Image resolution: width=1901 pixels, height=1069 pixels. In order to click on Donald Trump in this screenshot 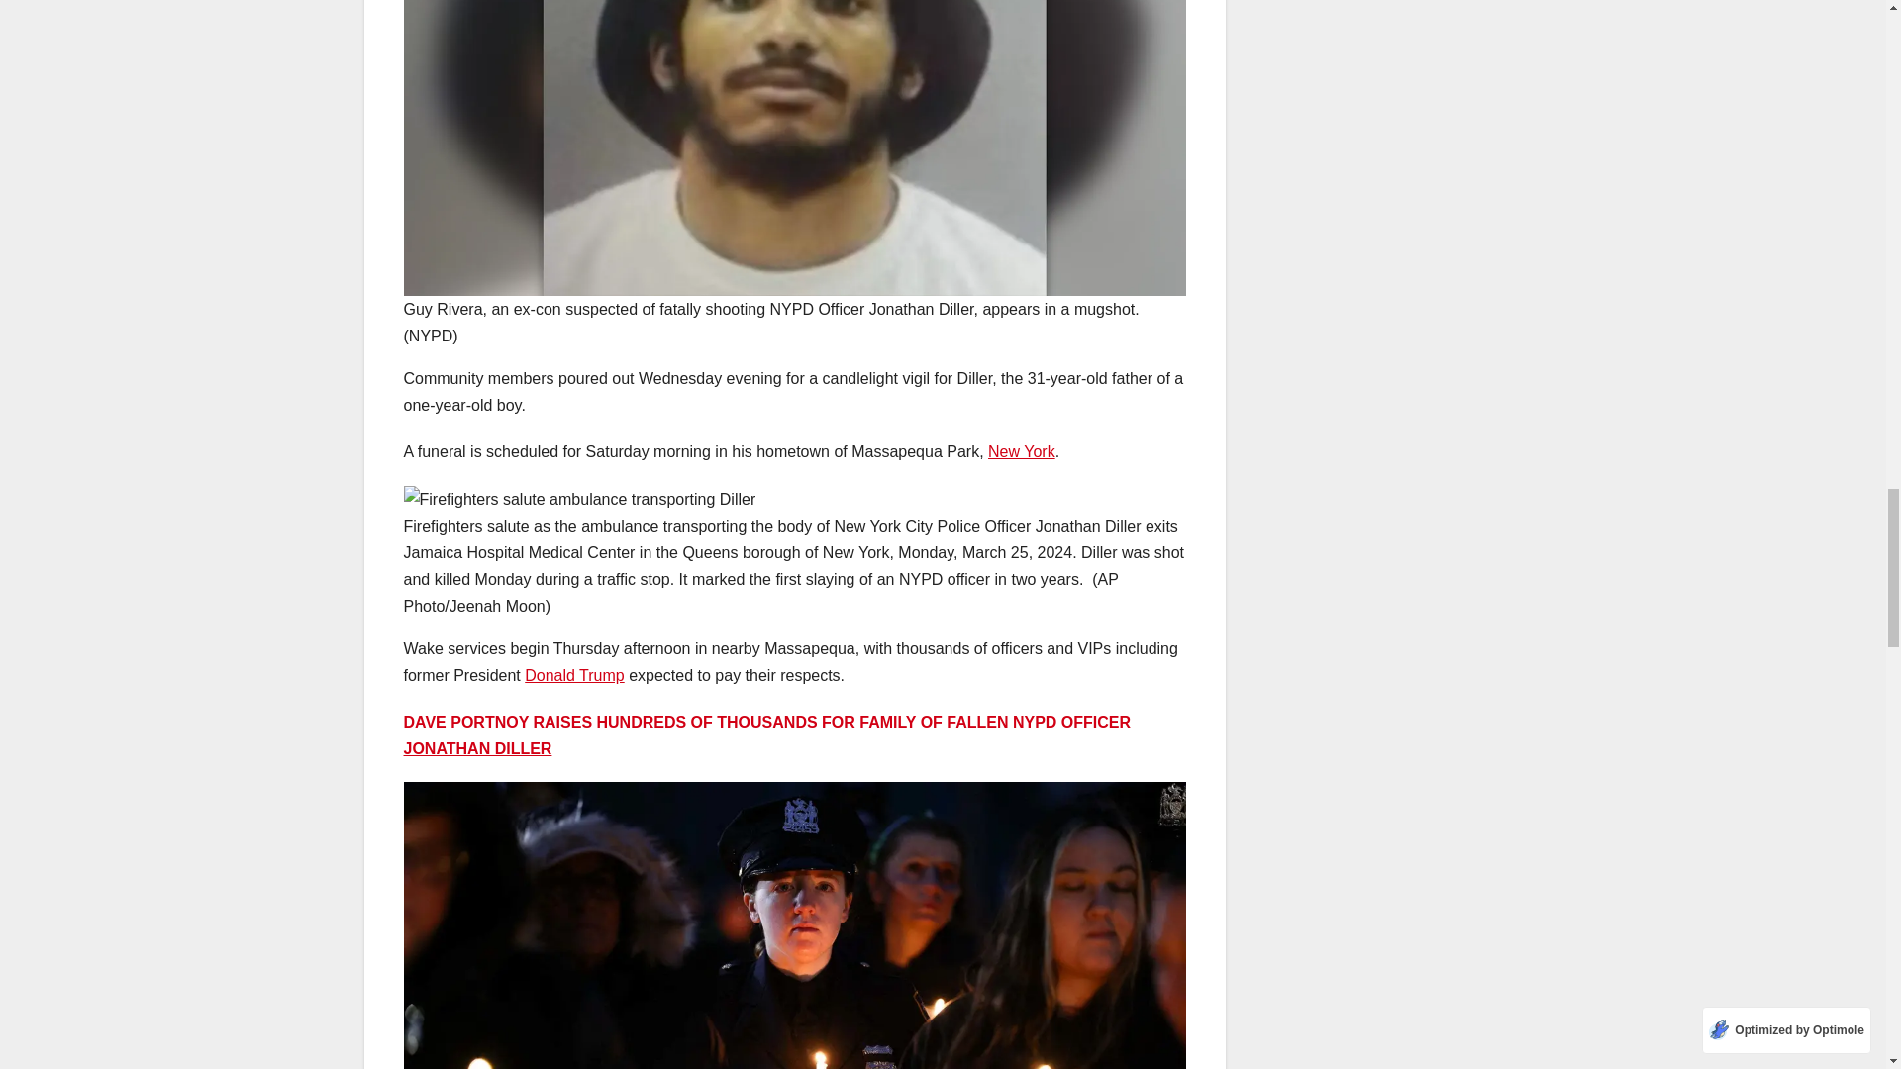, I will do `click(574, 675)`.